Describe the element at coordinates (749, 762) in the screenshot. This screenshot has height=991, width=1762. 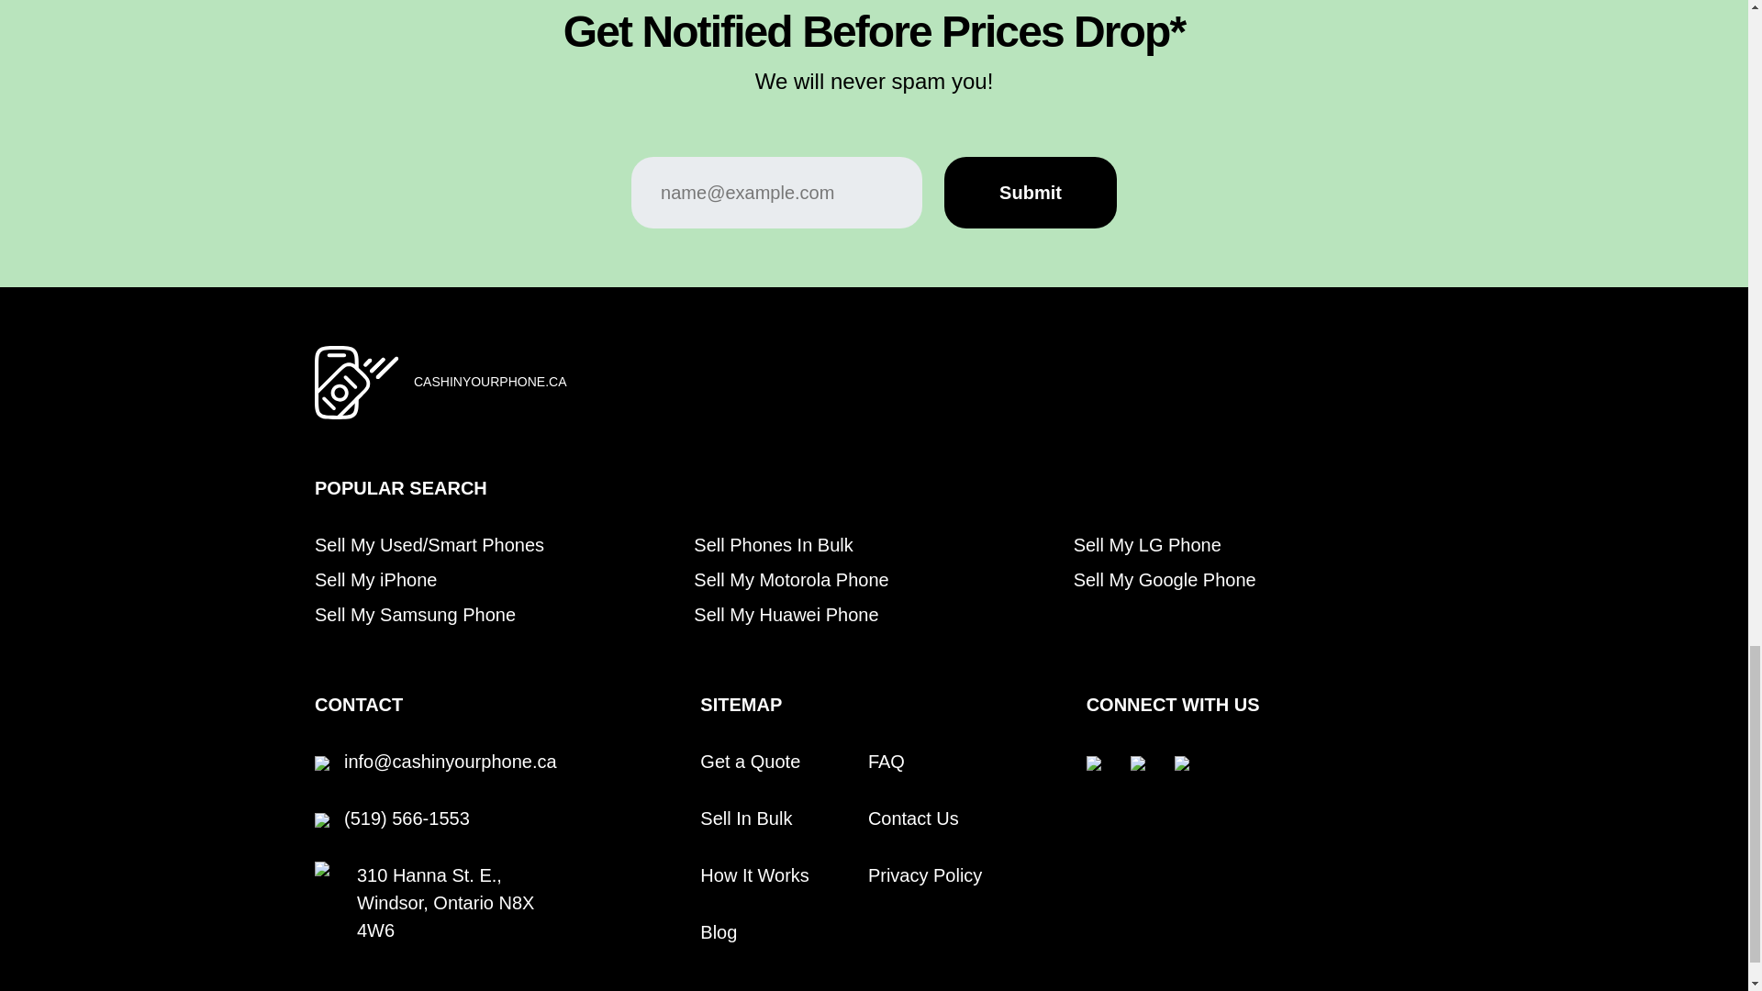
I see `Get a Quote` at that location.